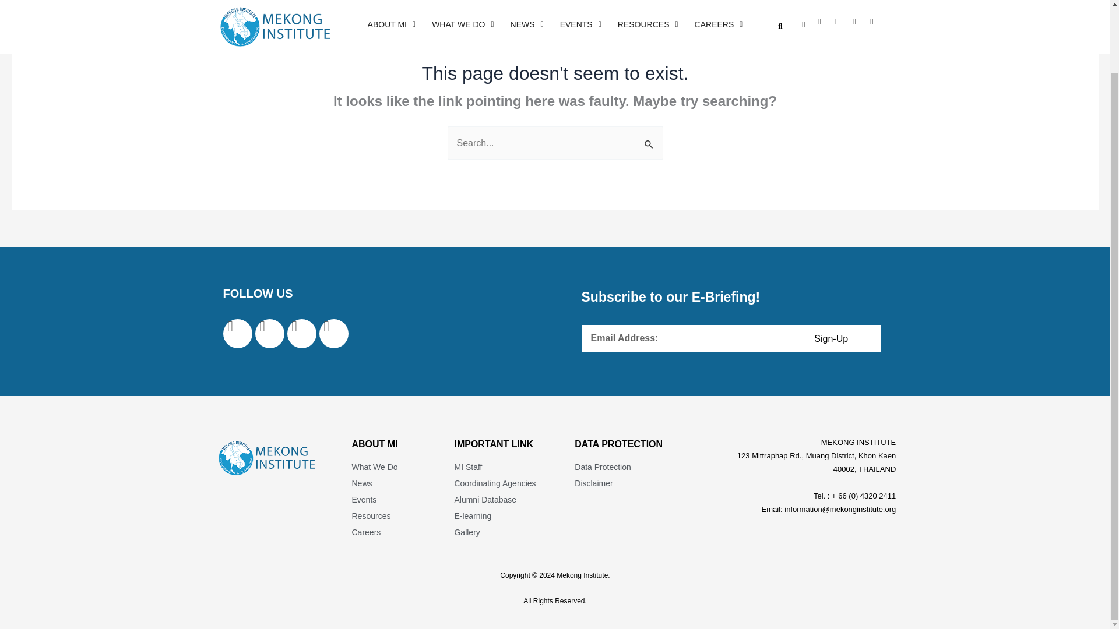  What do you see at coordinates (649, 144) in the screenshot?
I see `Search` at bounding box center [649, 144].